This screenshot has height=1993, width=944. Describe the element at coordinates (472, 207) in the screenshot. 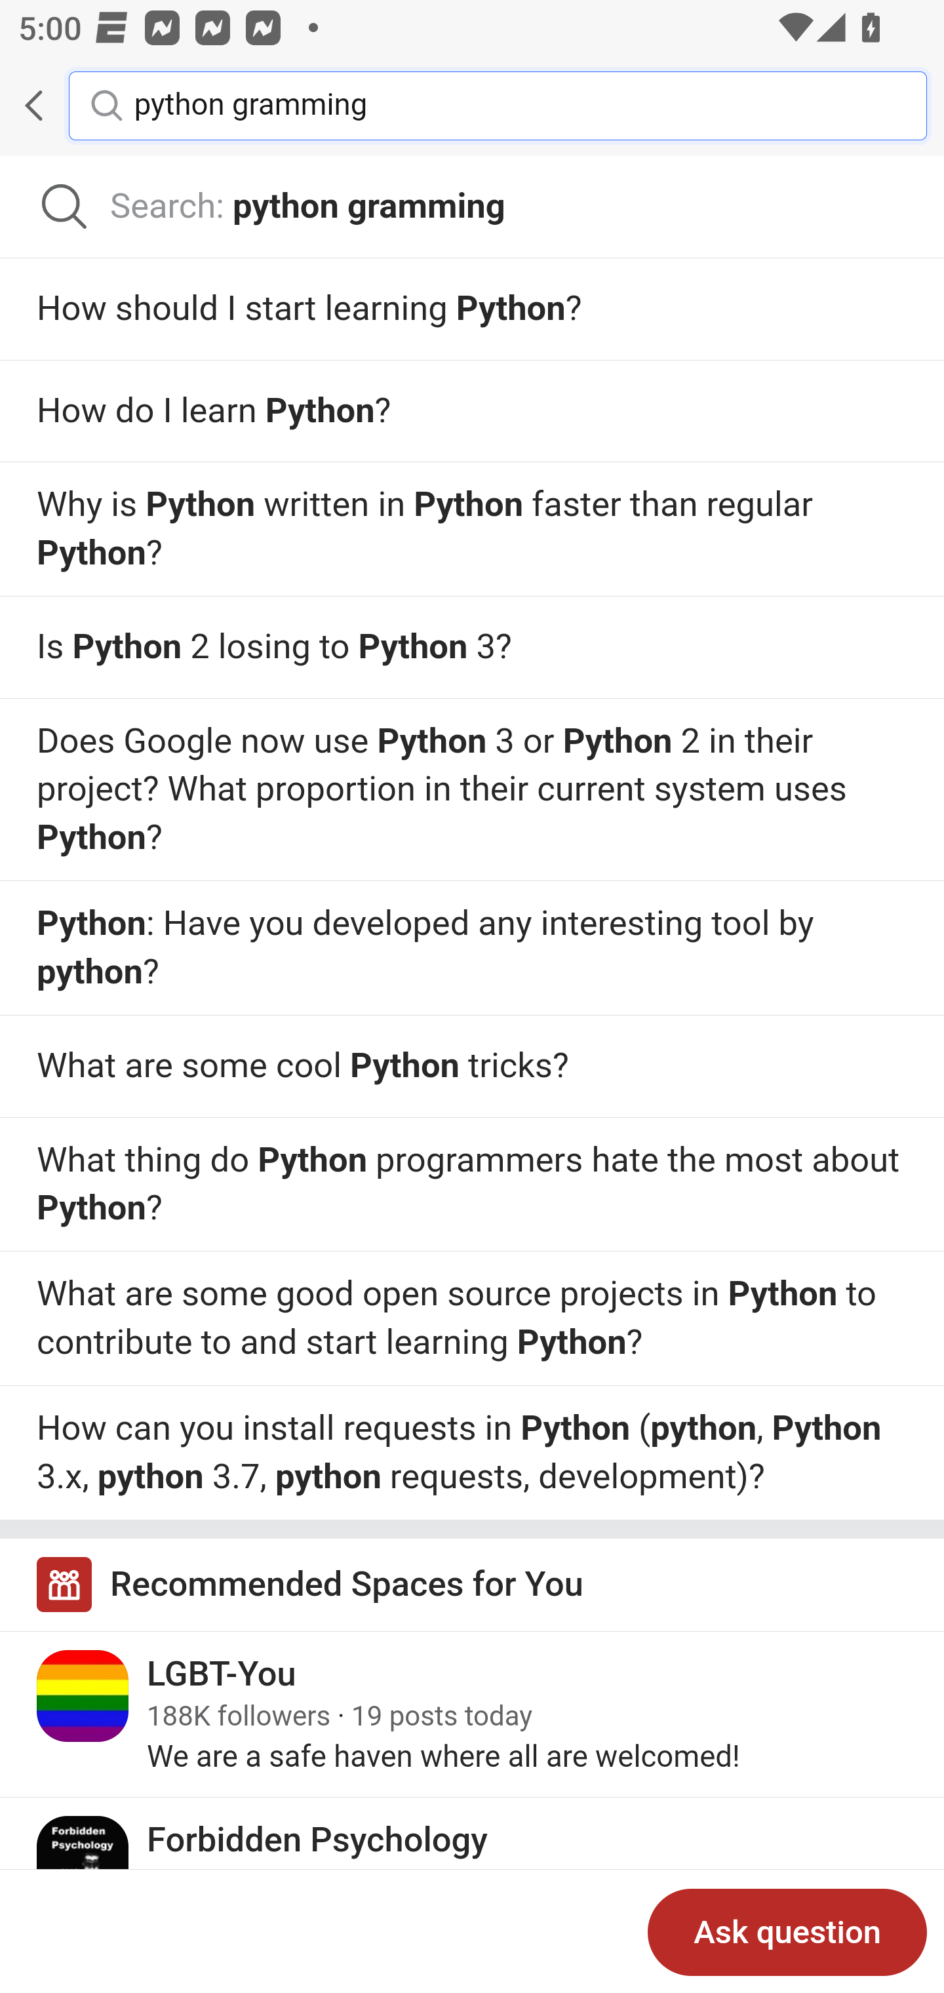

I see `Search: pyt` at that location.